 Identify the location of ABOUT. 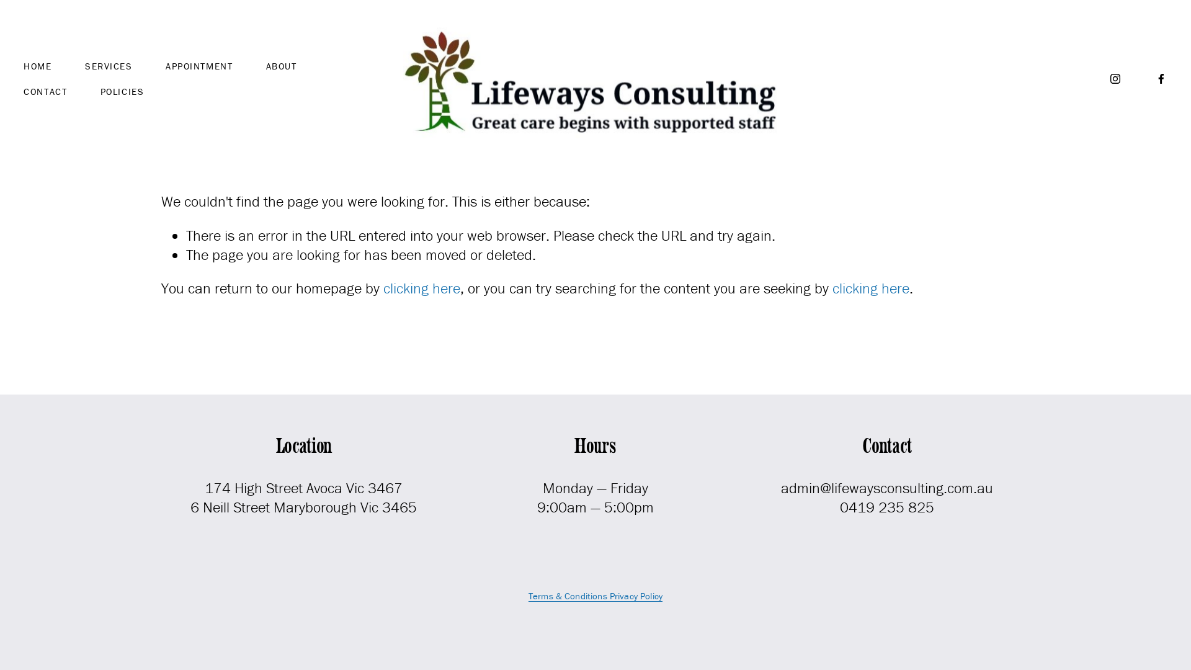
(282, 66).